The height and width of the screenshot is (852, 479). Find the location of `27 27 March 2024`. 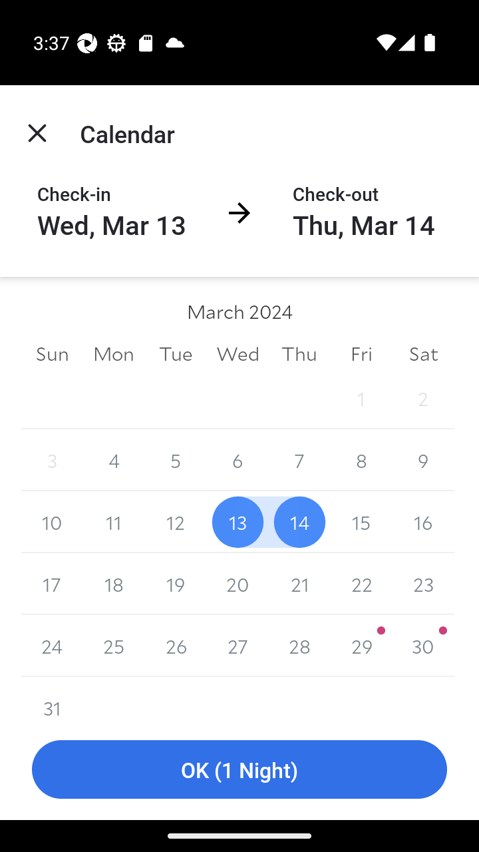

27 27 March 2024 is located at coordinates (238, 646).